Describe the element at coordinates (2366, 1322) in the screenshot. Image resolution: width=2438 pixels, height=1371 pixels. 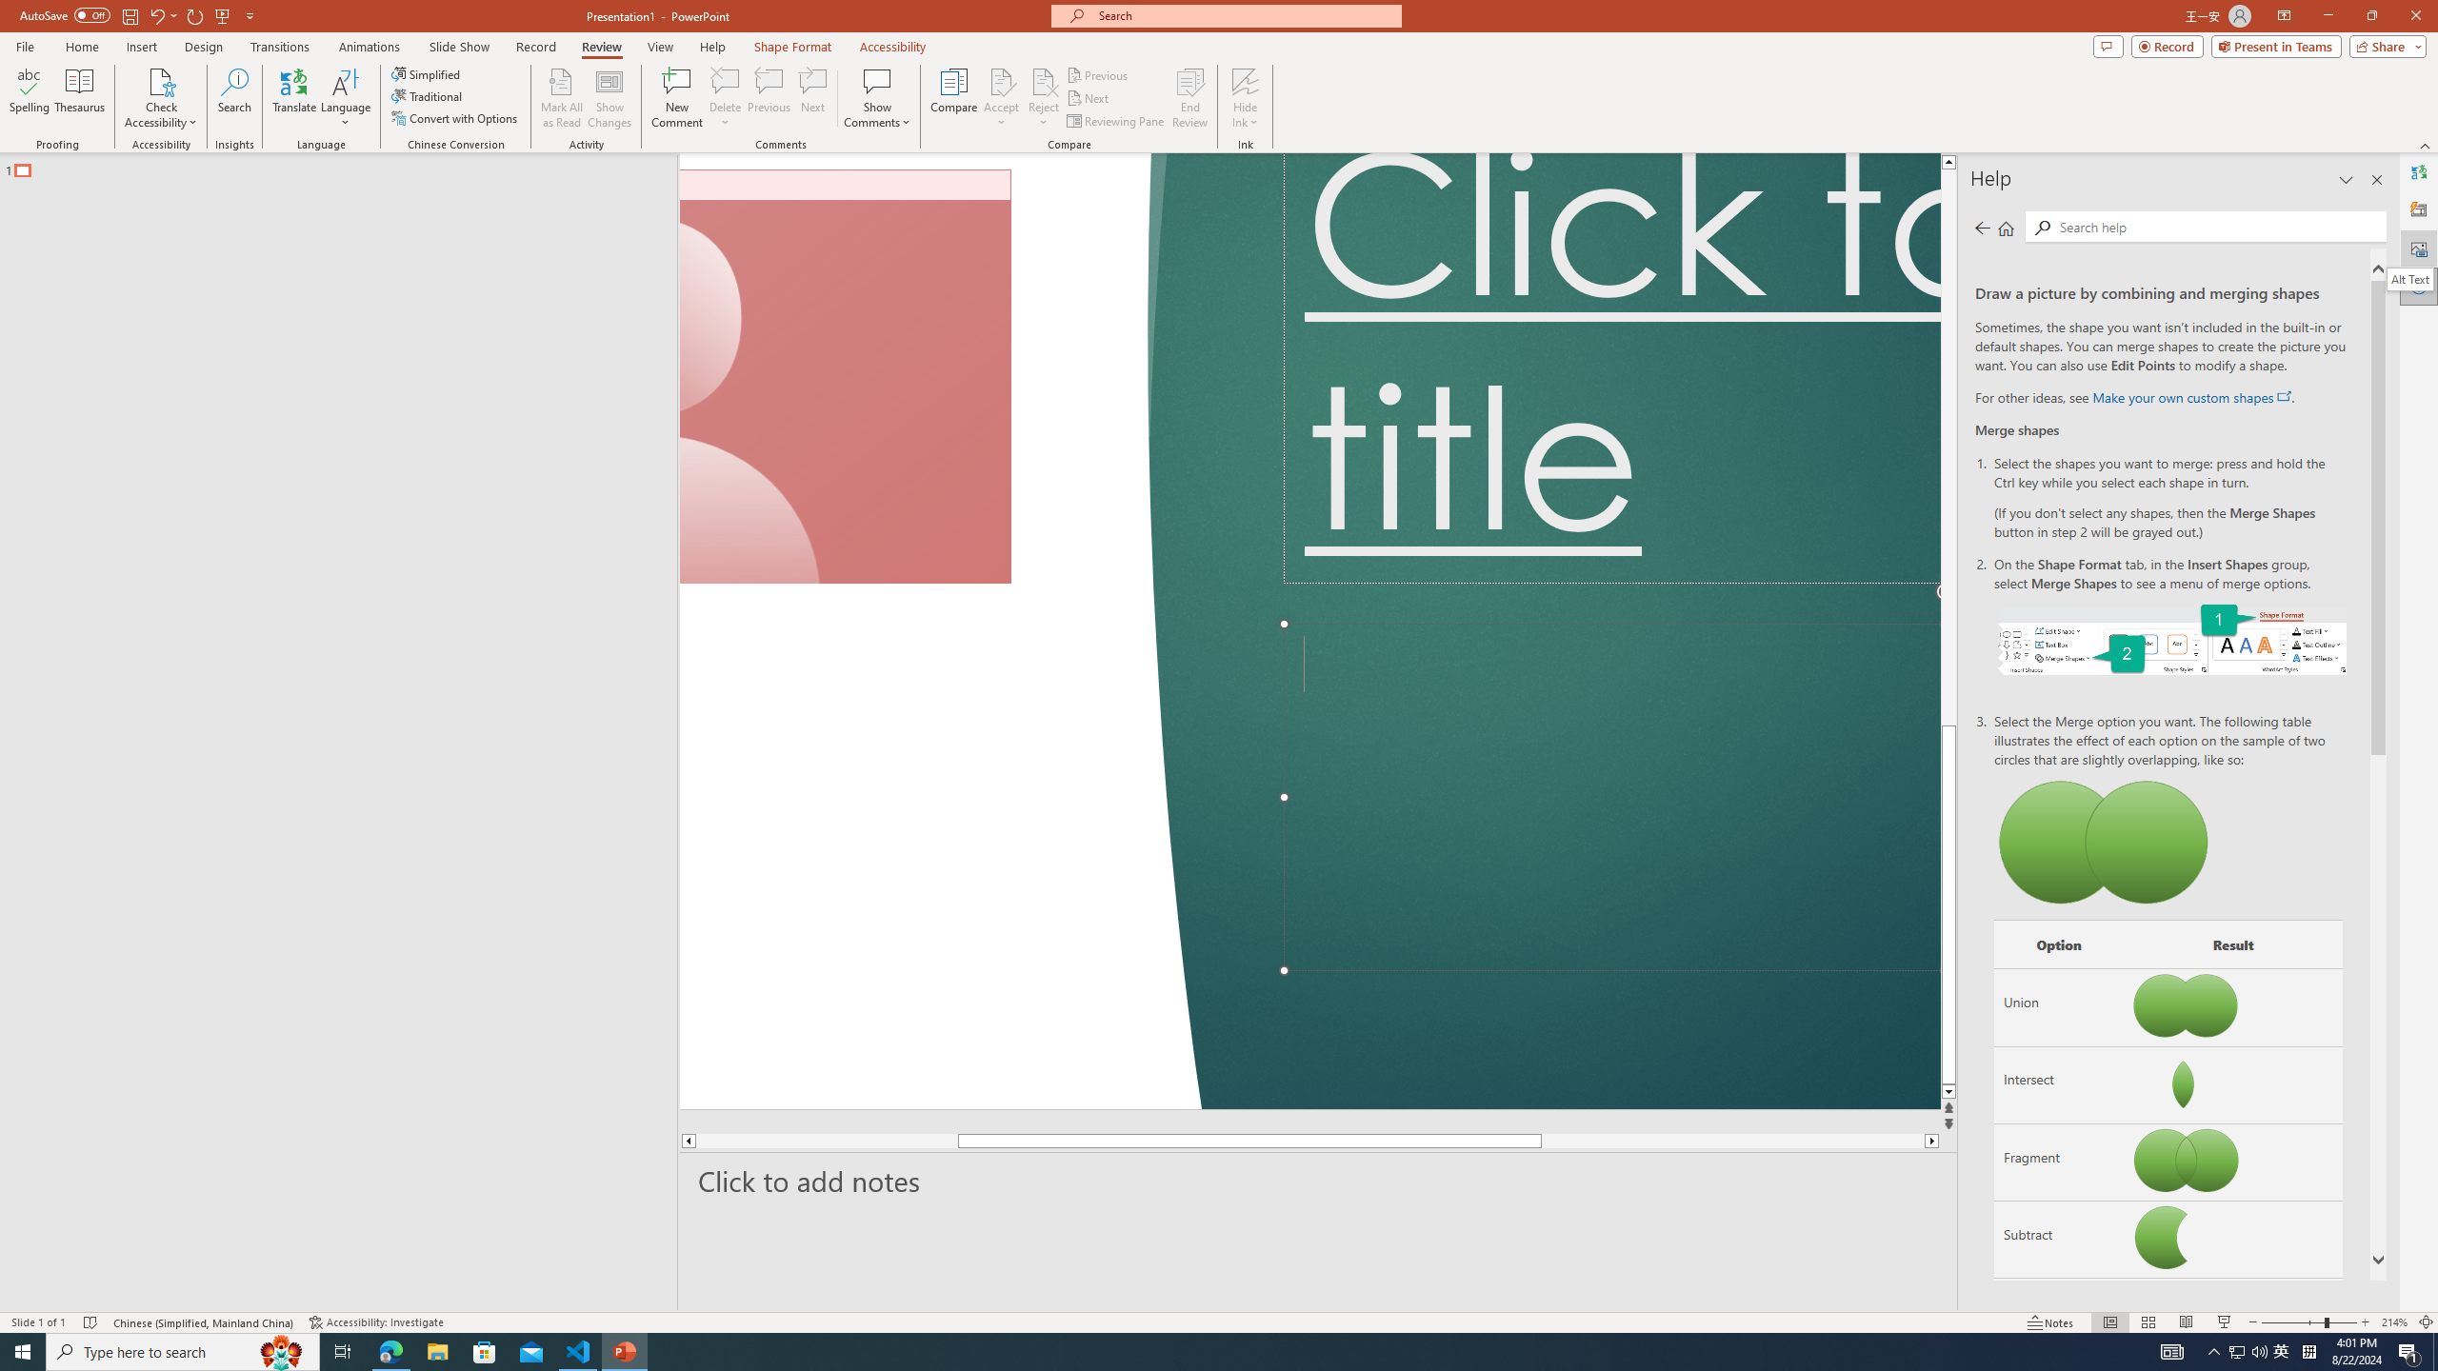
I see `Zoom In` at that location.